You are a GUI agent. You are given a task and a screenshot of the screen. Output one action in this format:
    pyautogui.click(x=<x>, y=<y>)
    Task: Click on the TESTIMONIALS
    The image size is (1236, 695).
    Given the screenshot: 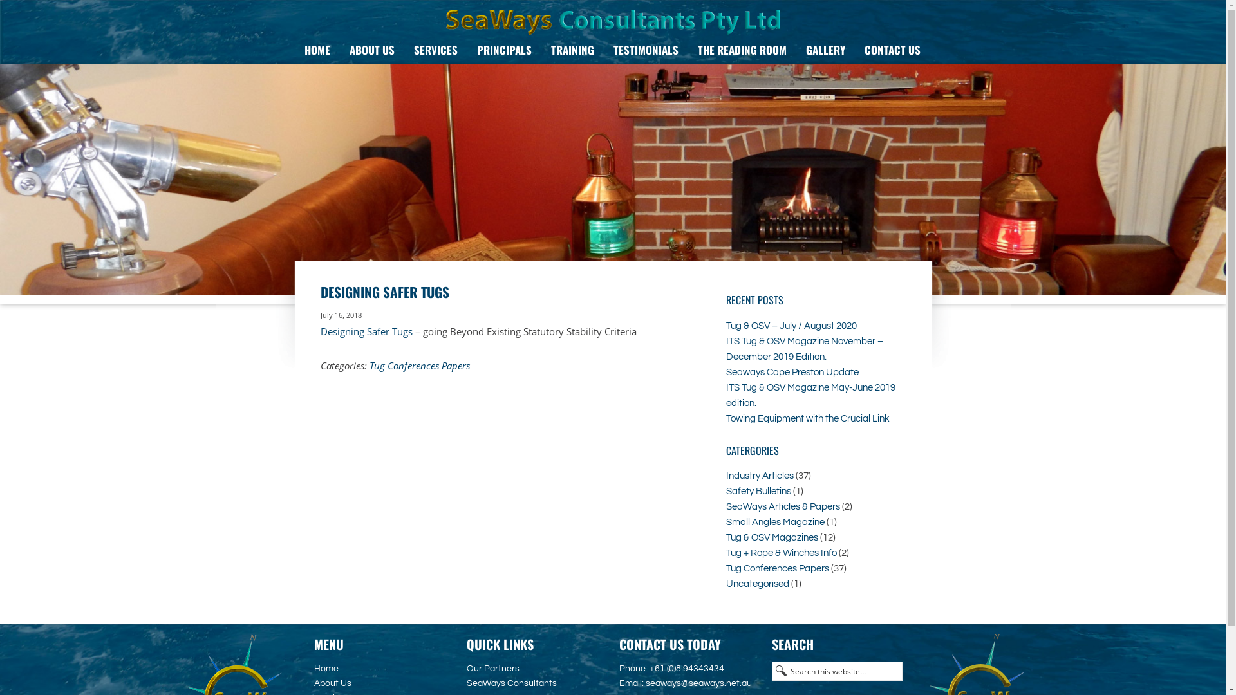 What is the action you would take?
    pyautogui.click(x=646, y=50)
    